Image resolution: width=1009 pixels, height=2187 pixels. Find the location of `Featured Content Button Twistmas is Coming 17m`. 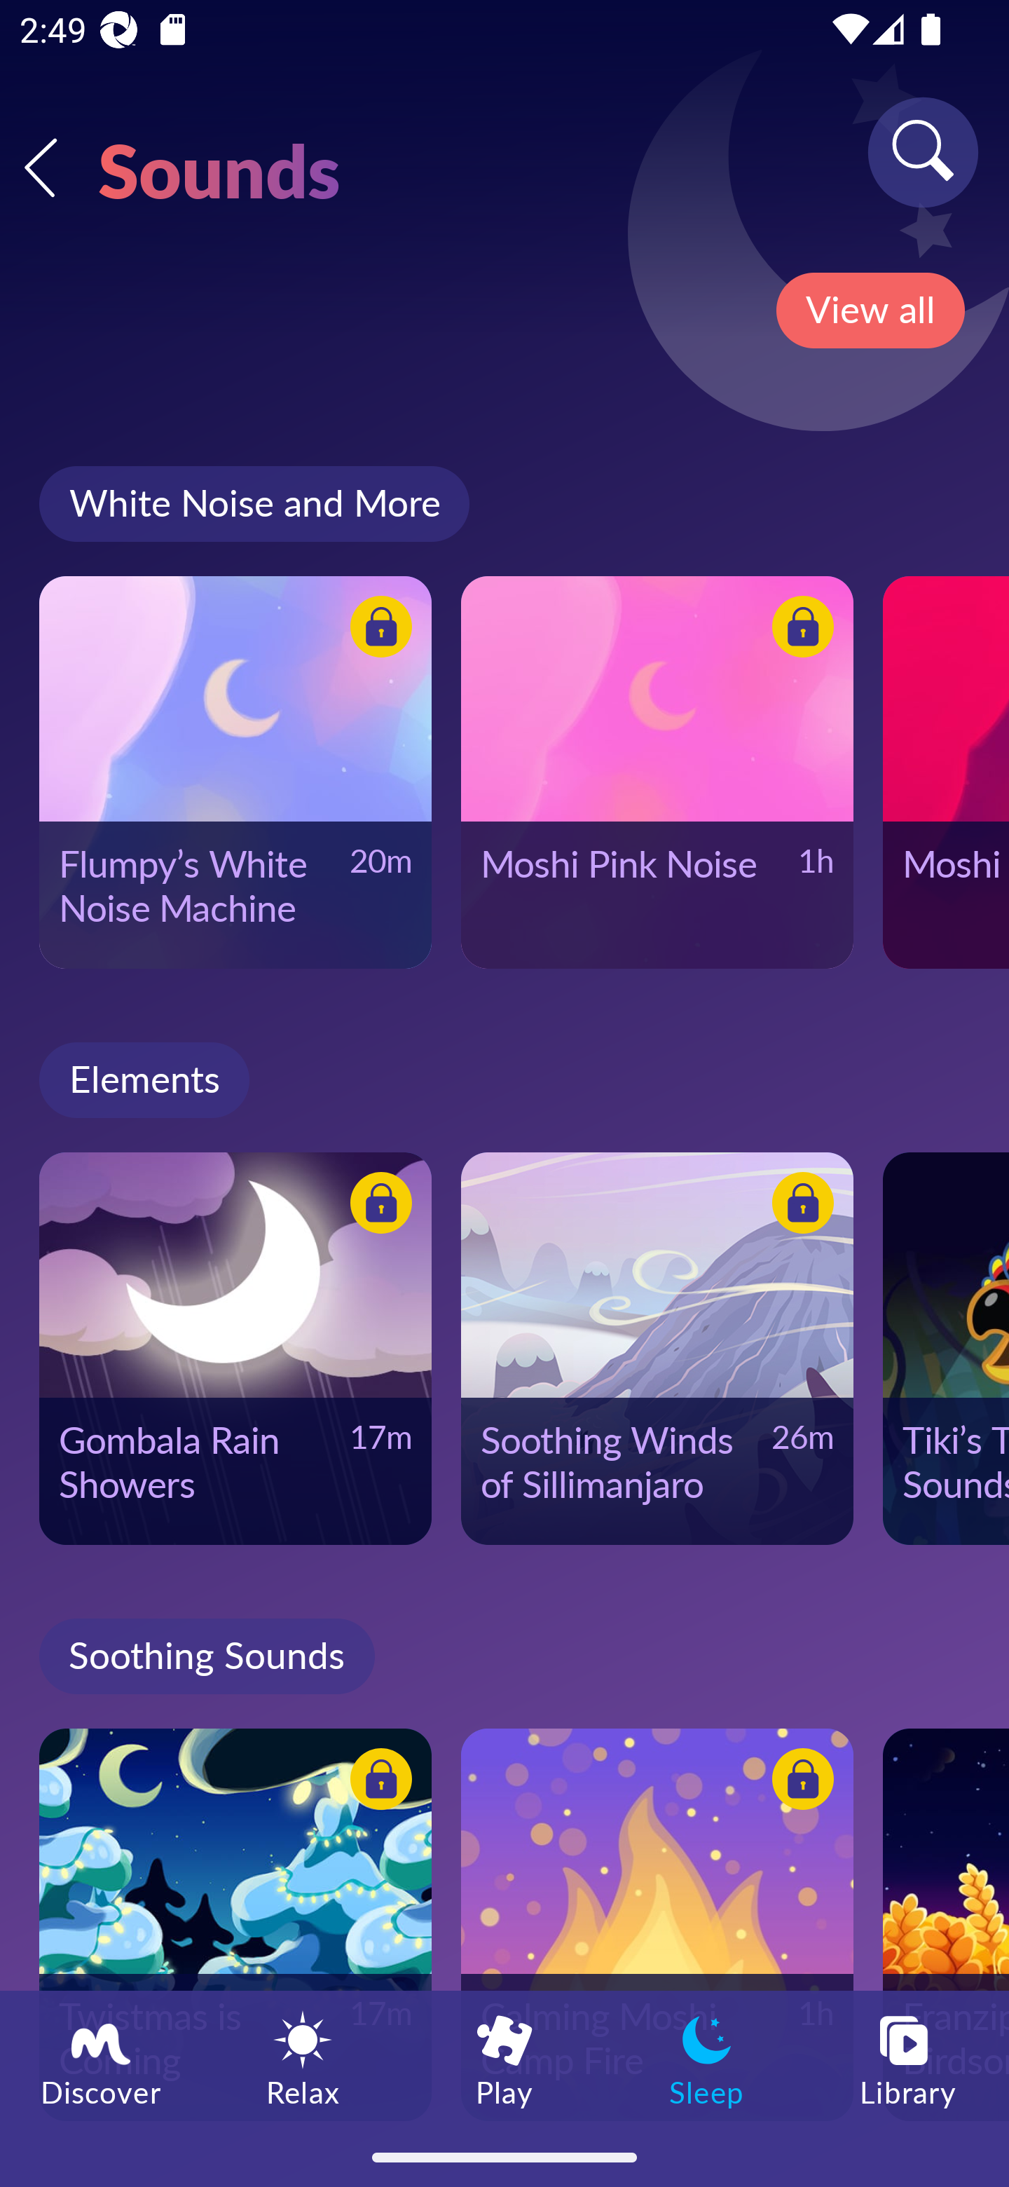

Featured Content Button Twistmas is Coming 17m is located at coordinates (235, 1924).